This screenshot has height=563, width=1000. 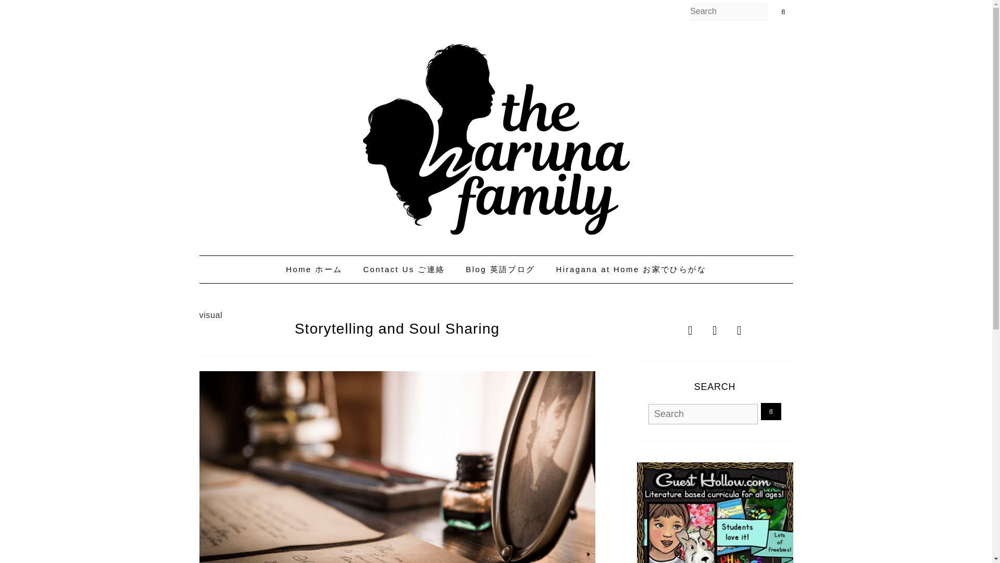 I want to click on The Haruna Family, so click(x=495, y=140).